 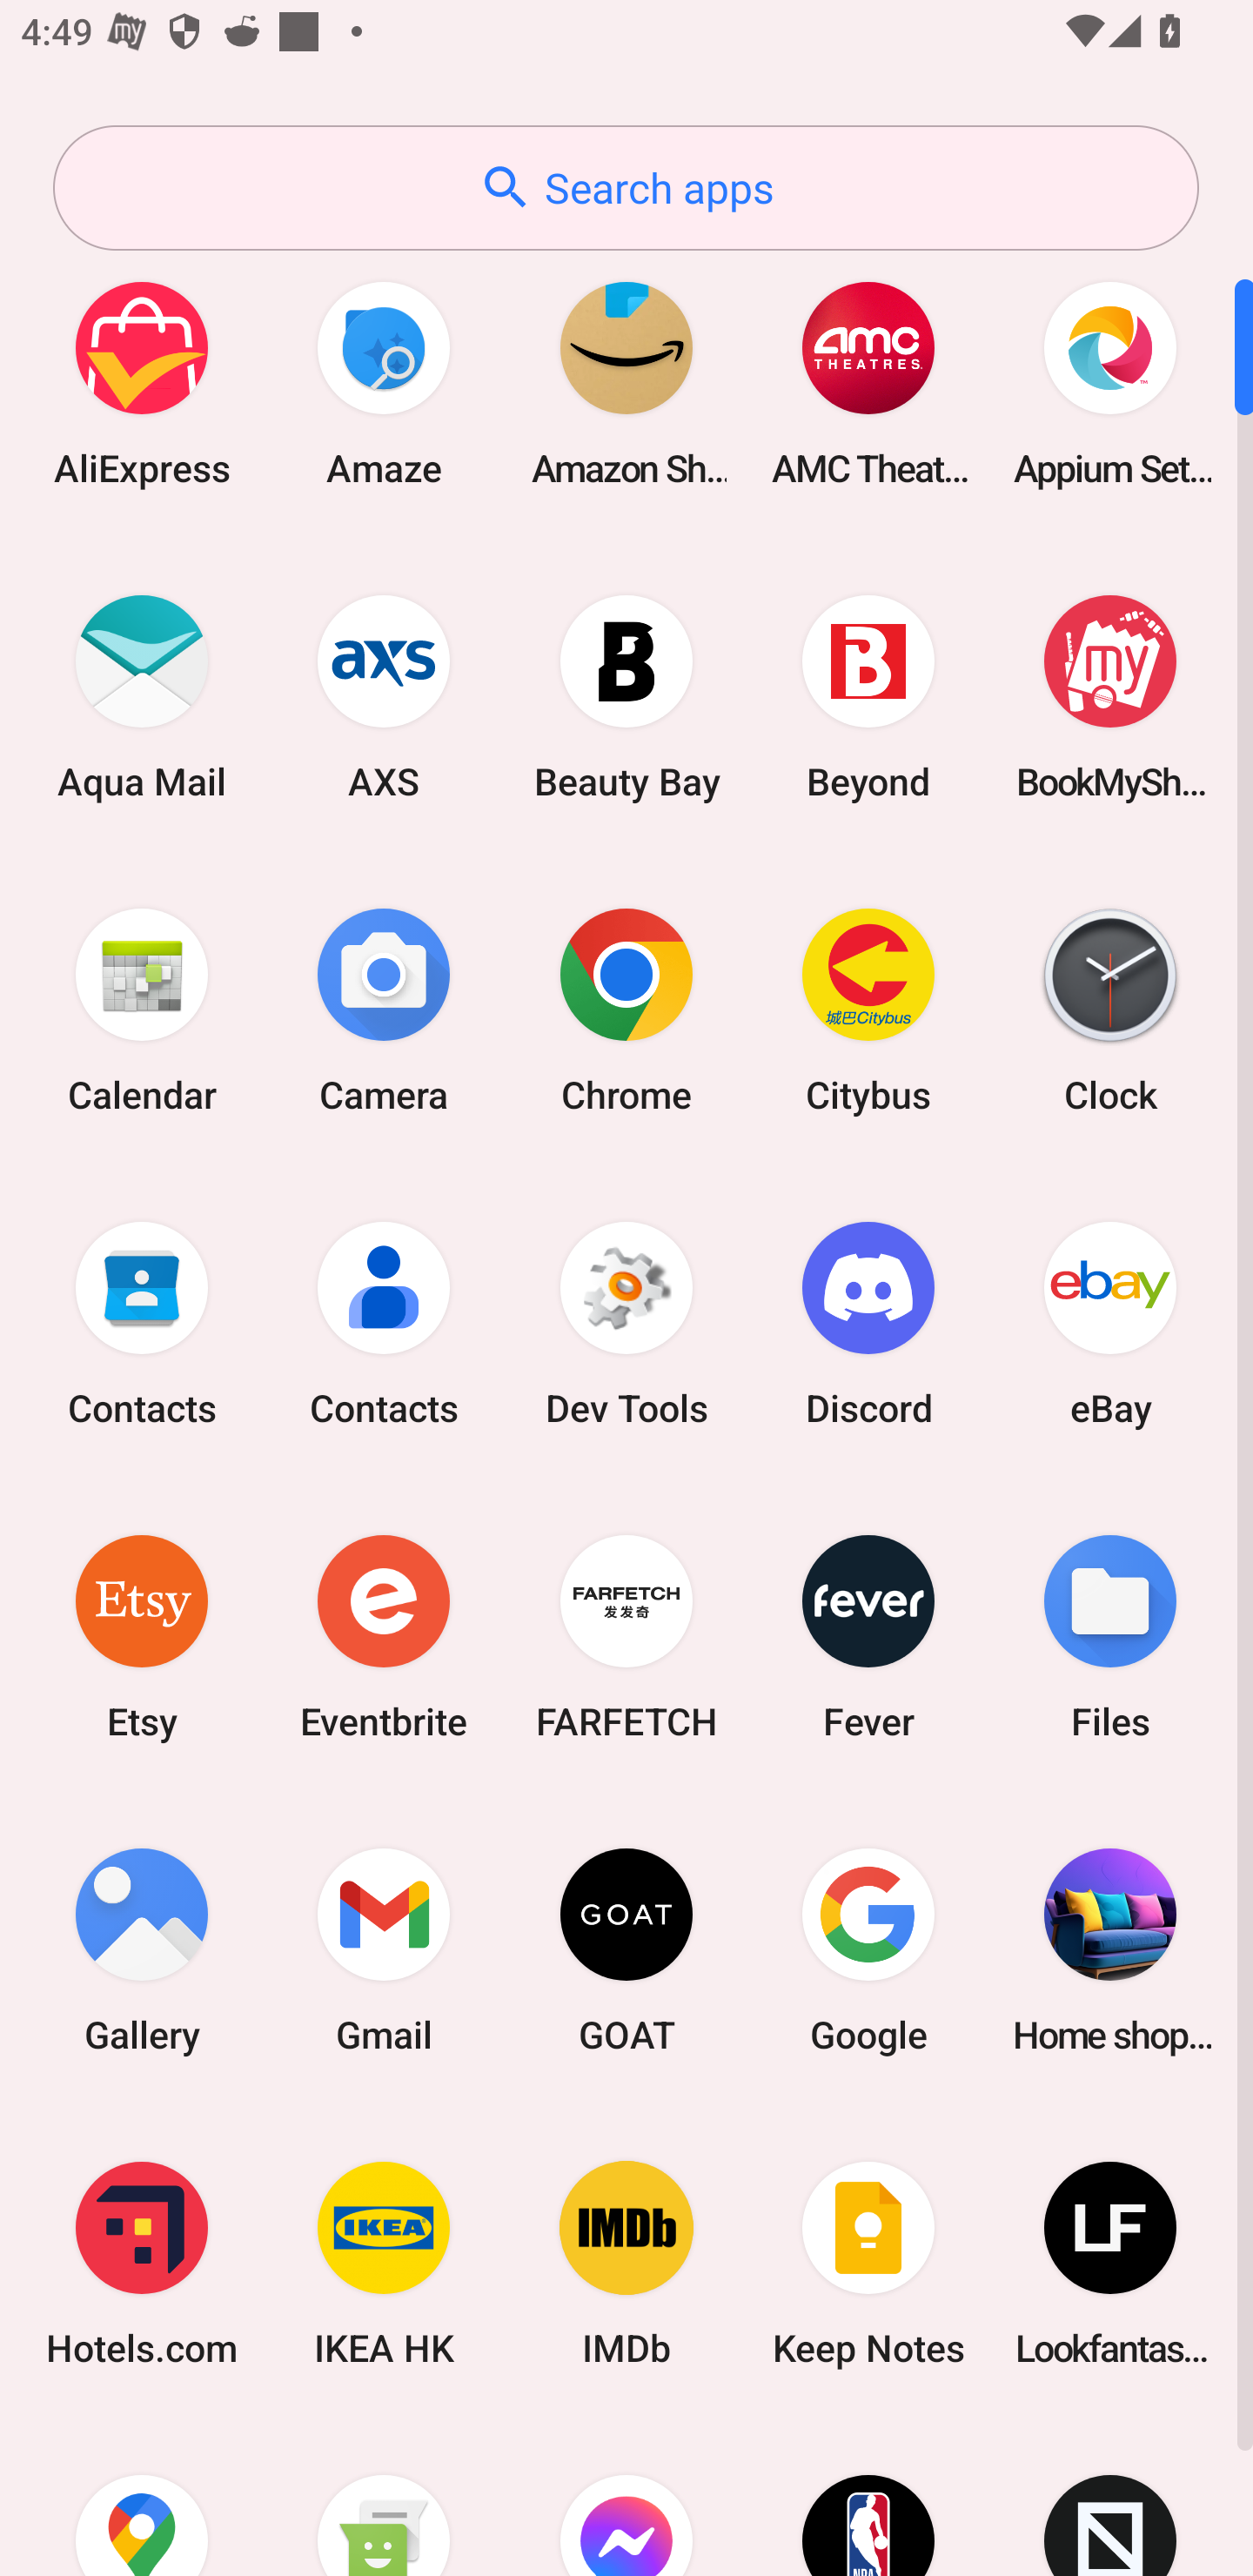 What do you see at coordinates (868, 383) in the screenshot?
I see `AMC Theatres` at bounding box center [868, 383].